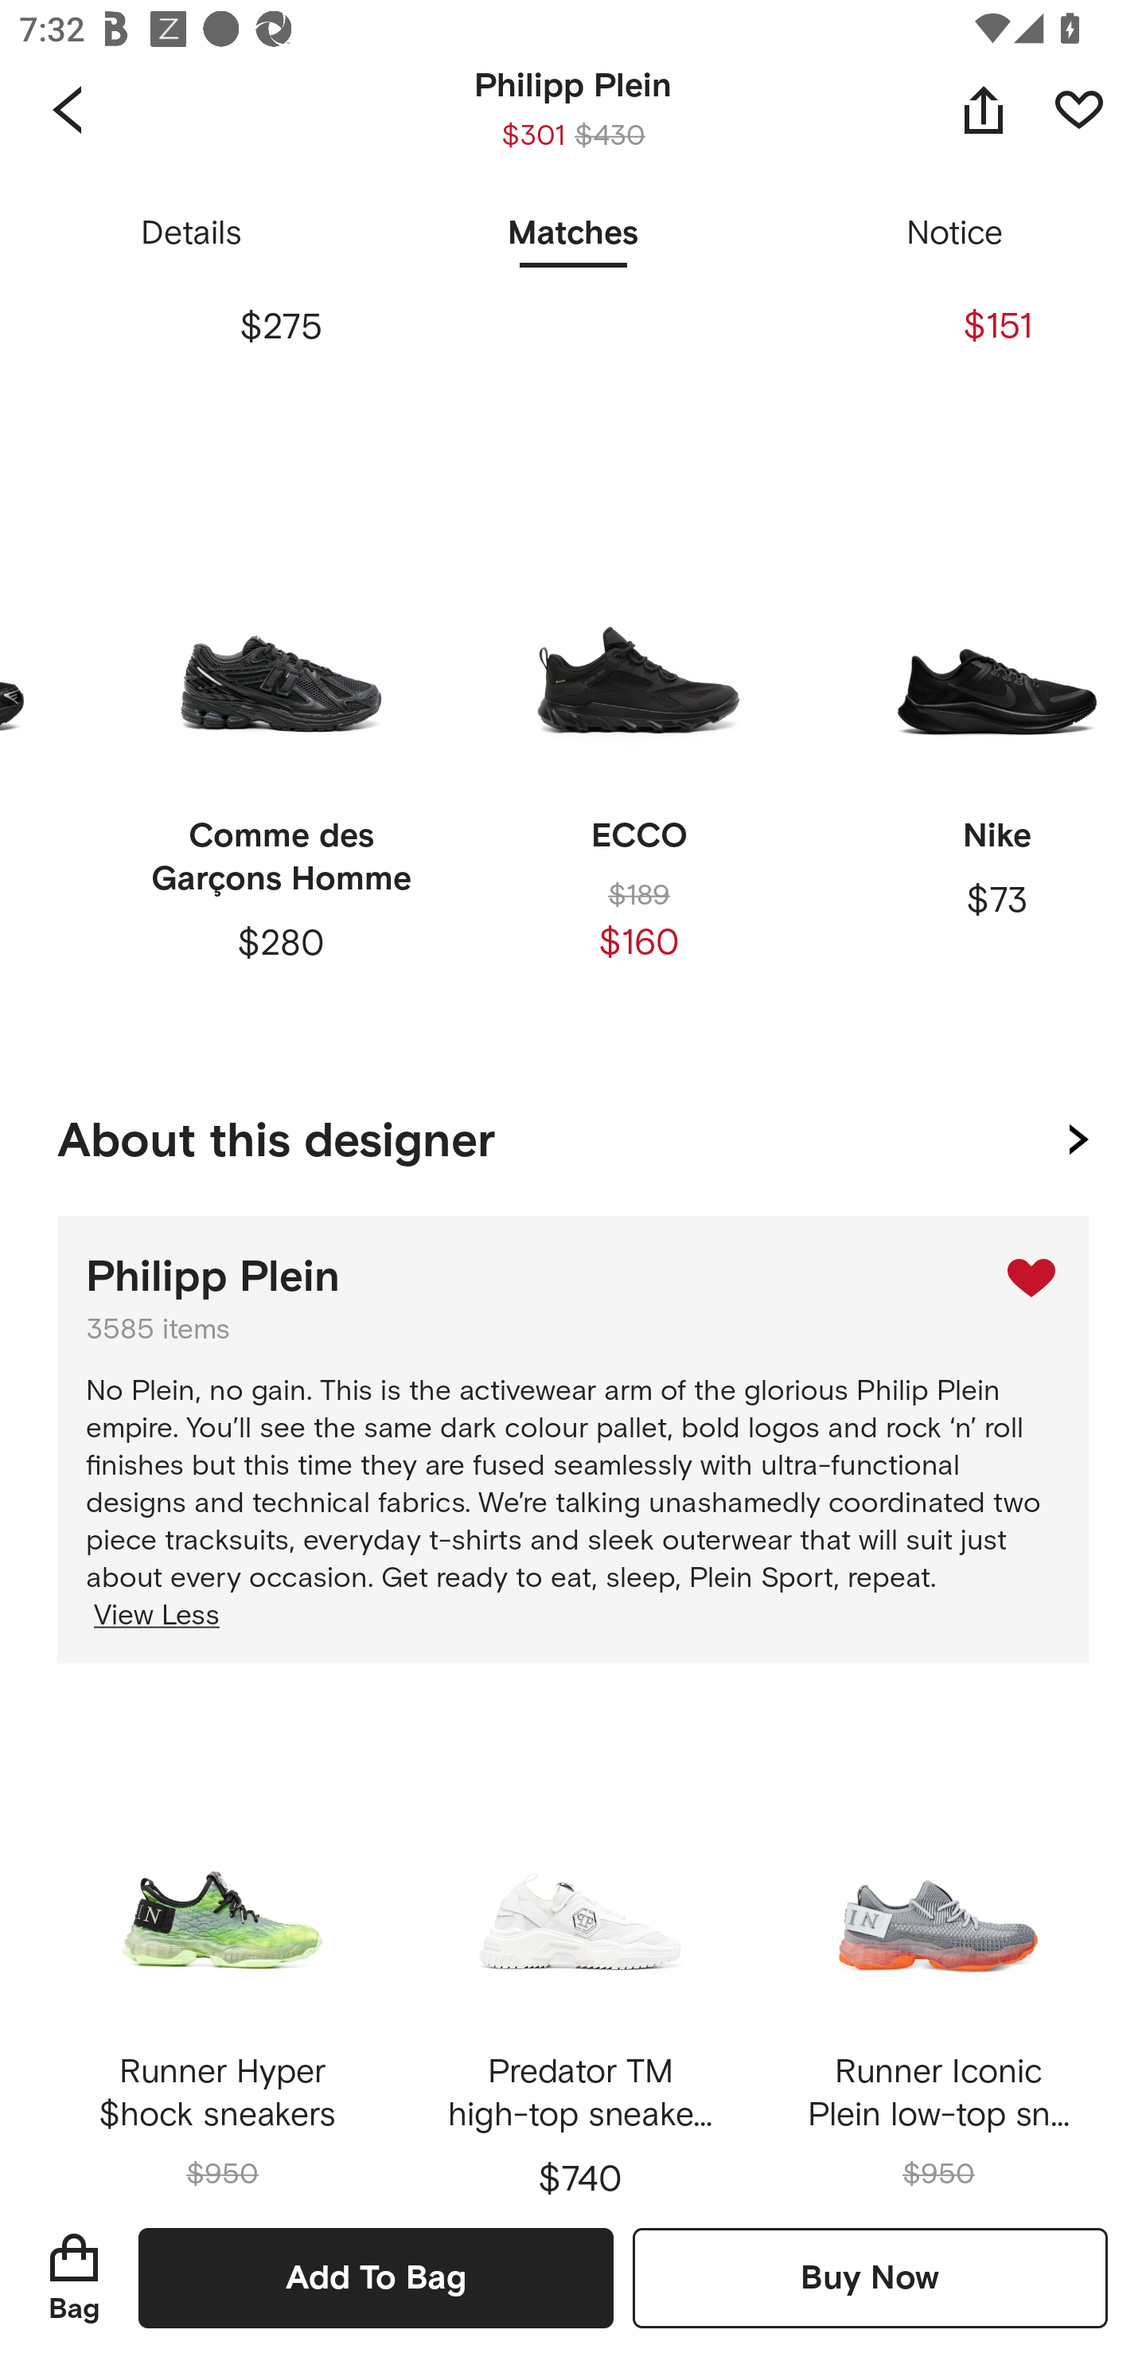 Image resolution: width=1146 pixels, height=2357 pixels. I want to click on Nike $73, so click(988, 760).